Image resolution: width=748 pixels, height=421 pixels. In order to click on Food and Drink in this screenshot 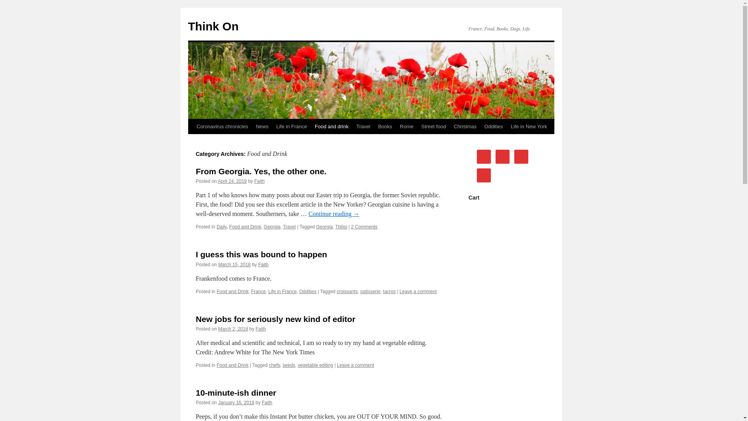, I will do `click(232, 365)`.